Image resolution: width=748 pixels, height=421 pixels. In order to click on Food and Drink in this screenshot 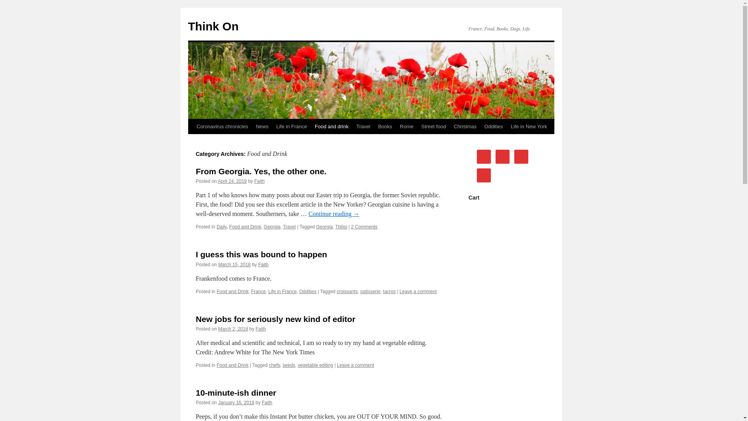, I will do `click(232, 365)`.